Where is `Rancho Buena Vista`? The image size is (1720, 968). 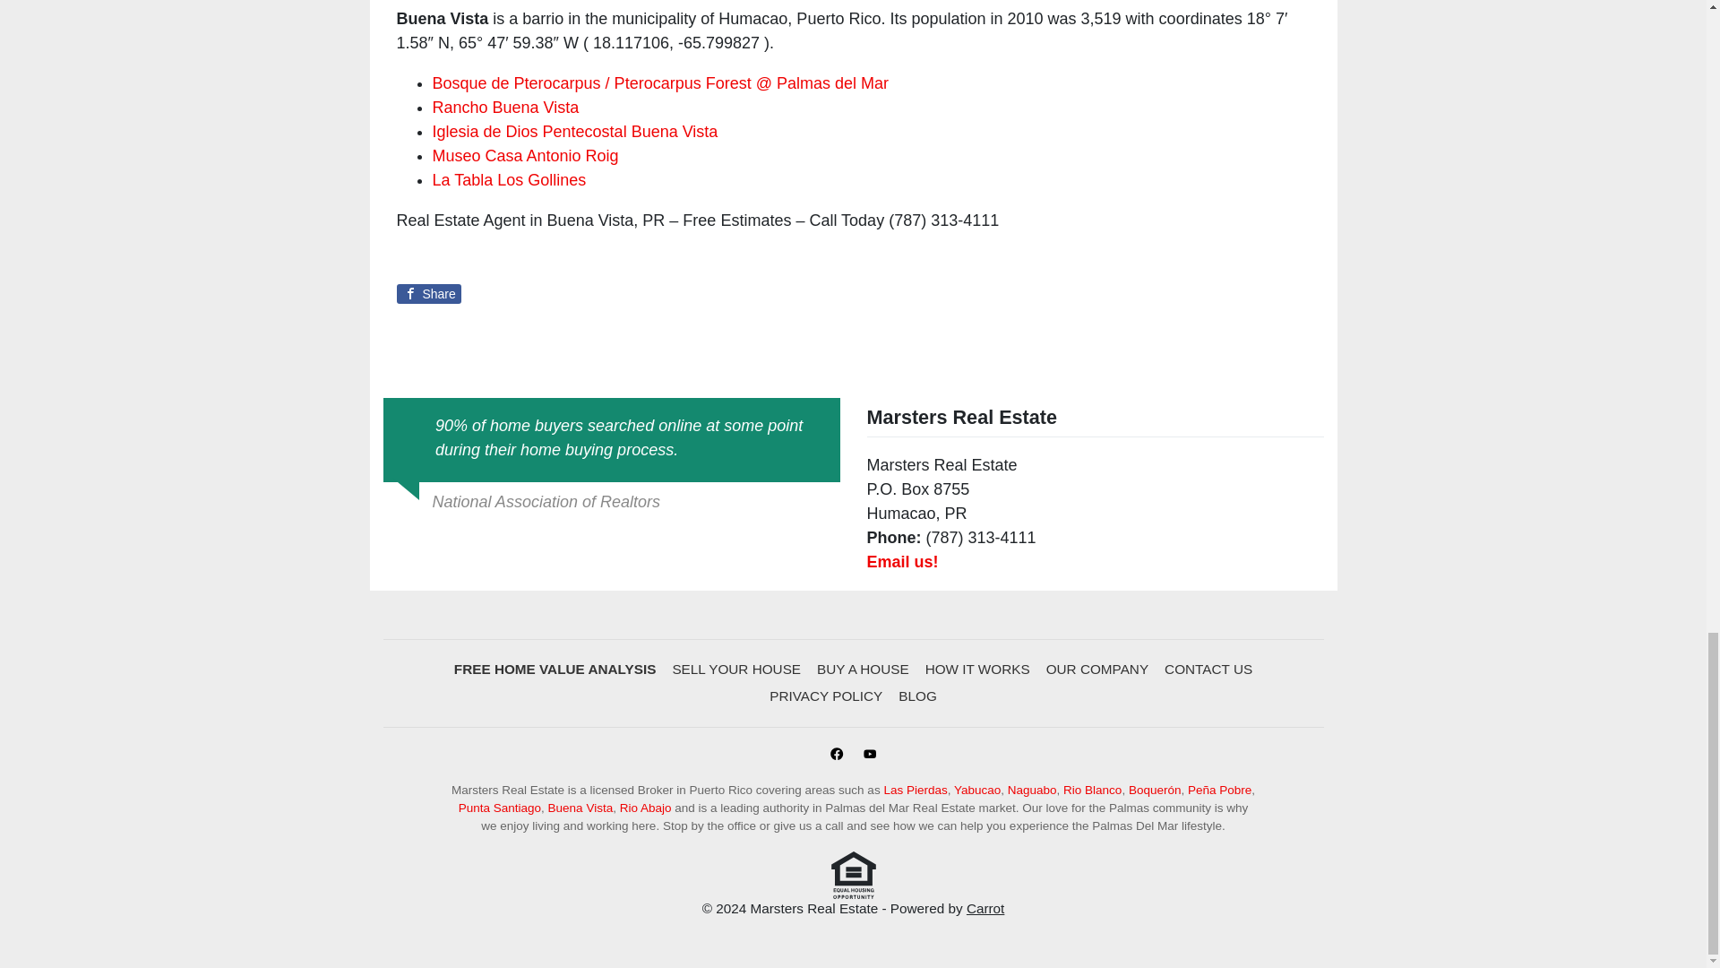
Rancho Buena Vista is located at coordinates (504, 108).